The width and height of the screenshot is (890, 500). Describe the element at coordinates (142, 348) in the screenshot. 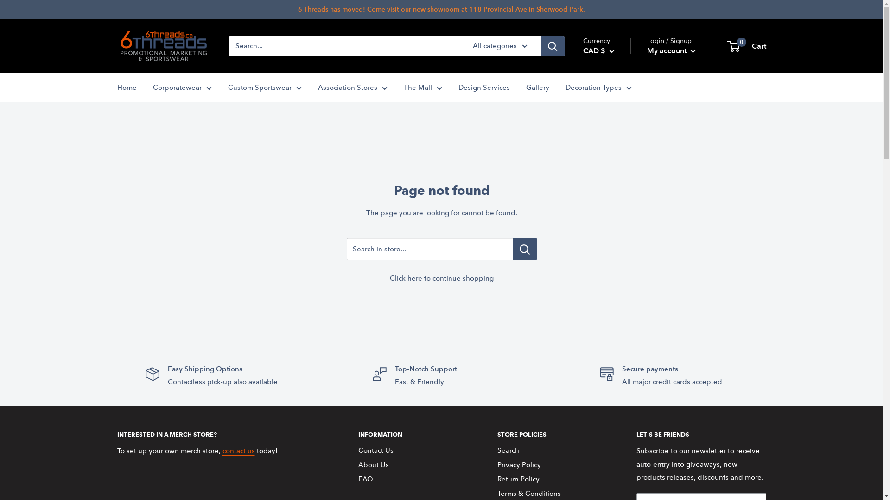

I see `UAH` at that location.